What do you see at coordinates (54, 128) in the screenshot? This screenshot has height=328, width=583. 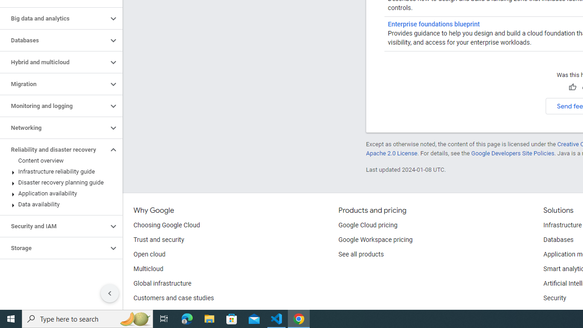 I see `Networking` at bounding box center [54, 128].